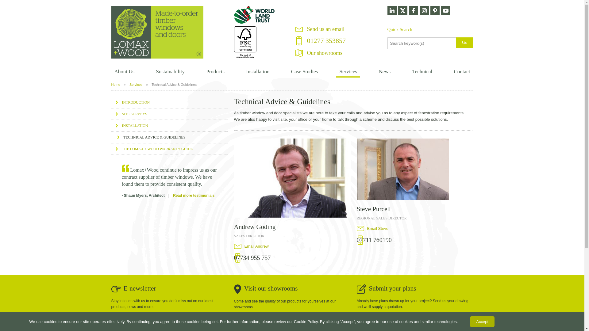 Image resolution: width=589 pixels, height=331 pixels. What do you see at coordinates (306, 322) in the screenshot?
I see `Cookie Policy` at bounding box center [306, 322].